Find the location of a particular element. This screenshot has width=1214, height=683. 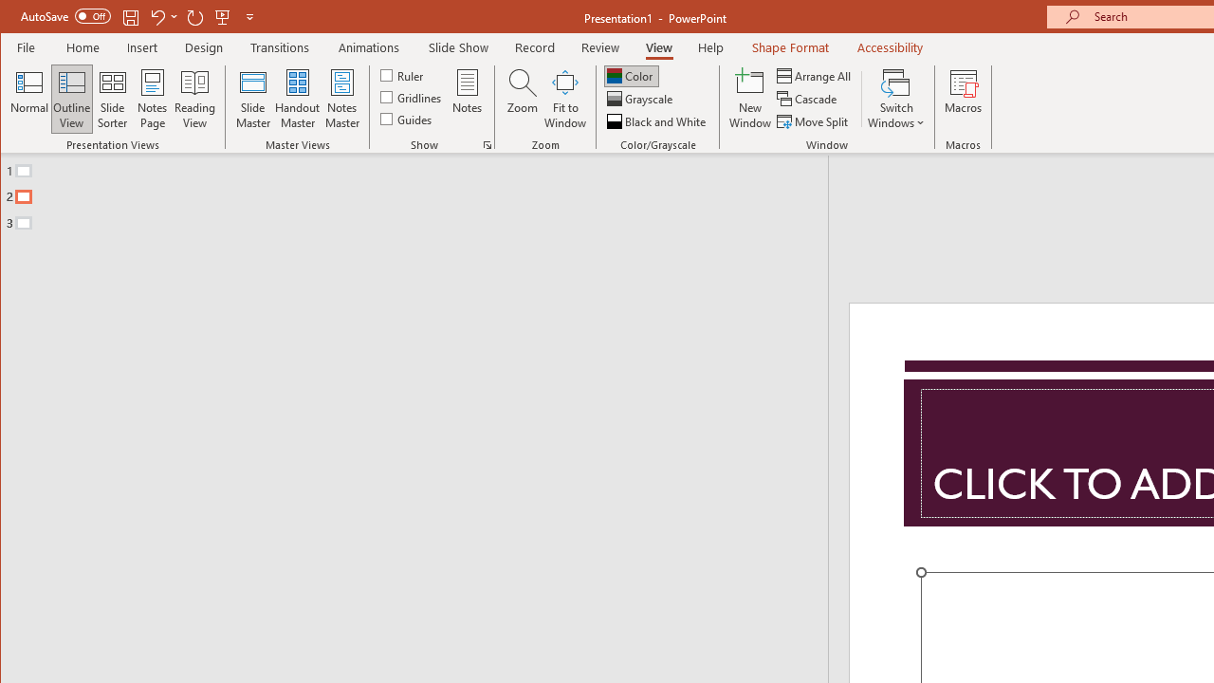

Ruler is located at coordinates (404, 74).